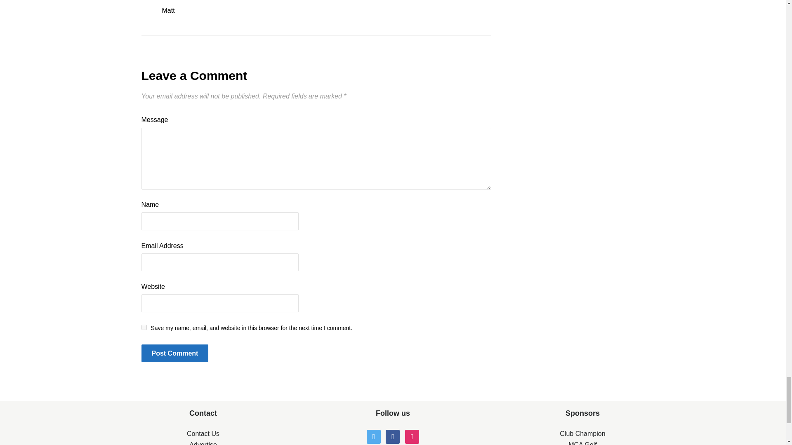  What do you see at coordinates (412, 436) in the screenshot?
I see `Instagram` at bounding box center [412, 436].